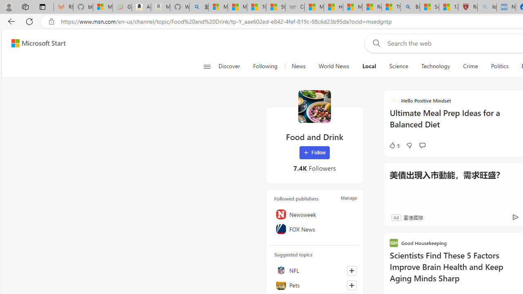 This screenshot has width=523, height=294. What do you see at coordinates (429, 7) in the screenshot?
I see `Science - MSN` at bounding box center [429, 7].